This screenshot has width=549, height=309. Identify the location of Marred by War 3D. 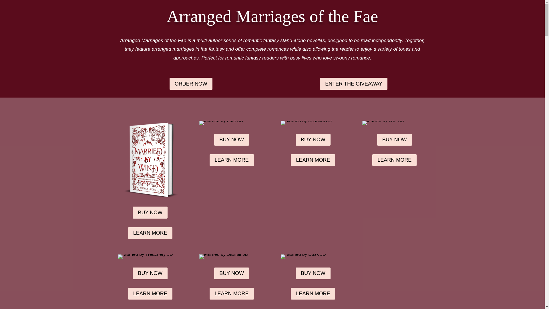
(383, 123).